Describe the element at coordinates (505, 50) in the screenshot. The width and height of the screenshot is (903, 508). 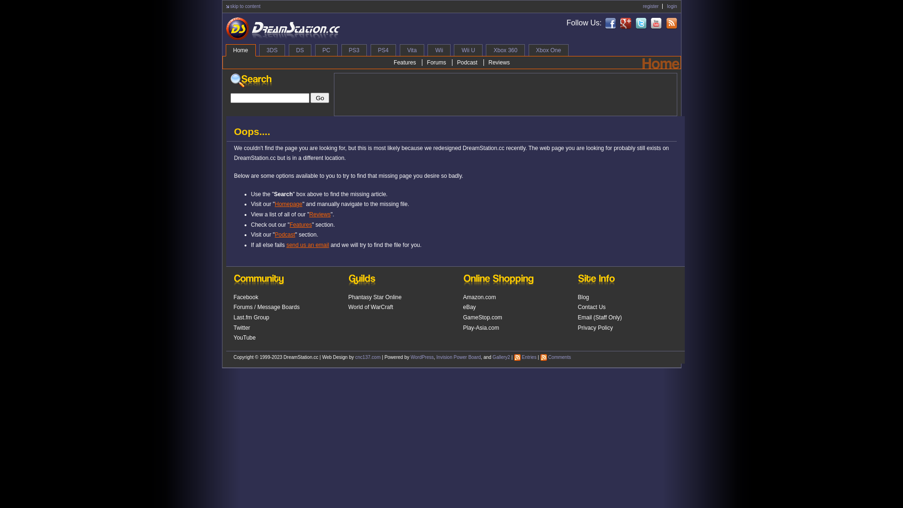
I see `Xbox 360` at that location.